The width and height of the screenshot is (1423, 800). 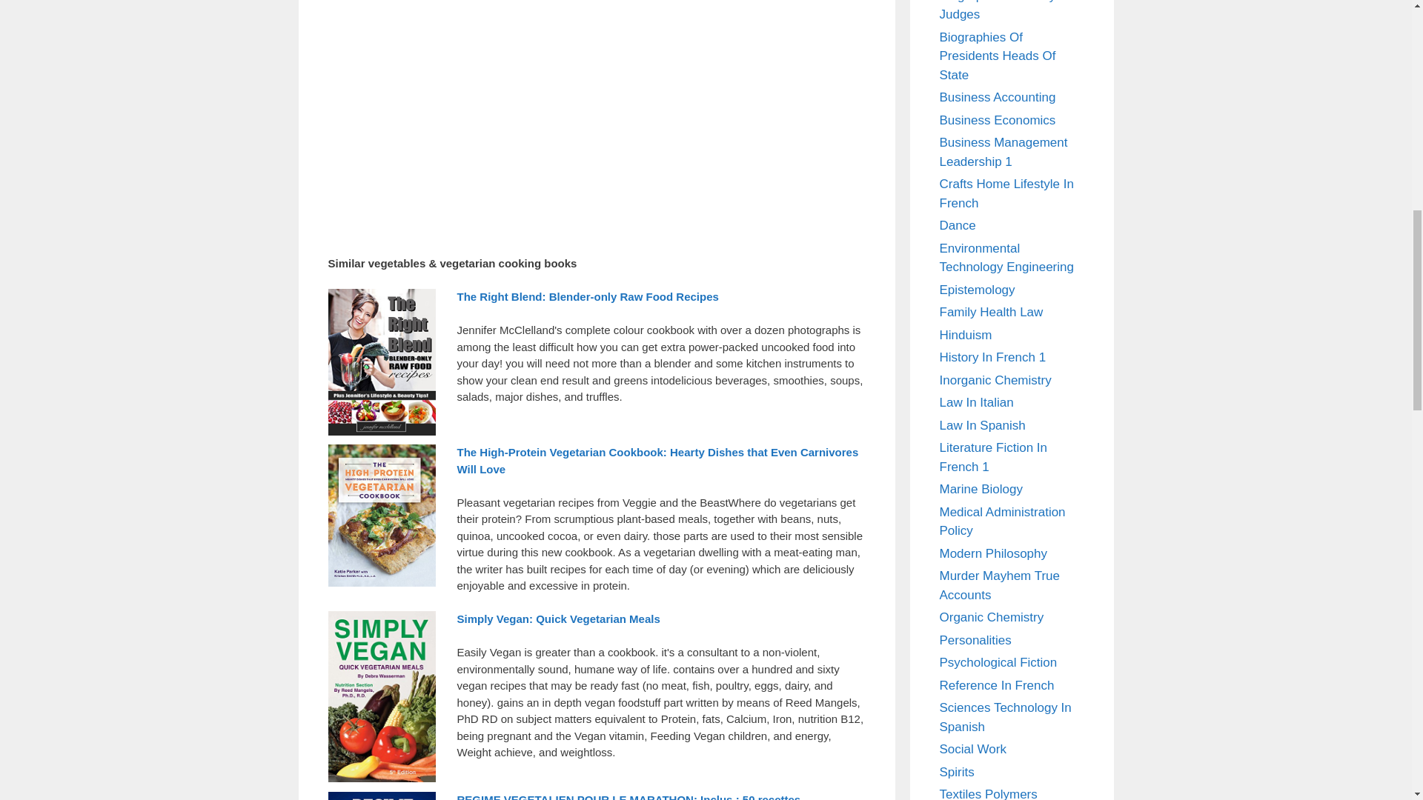 I want to click on Biographies Of Presidents Heads Of State, so click(x=998, y=56).